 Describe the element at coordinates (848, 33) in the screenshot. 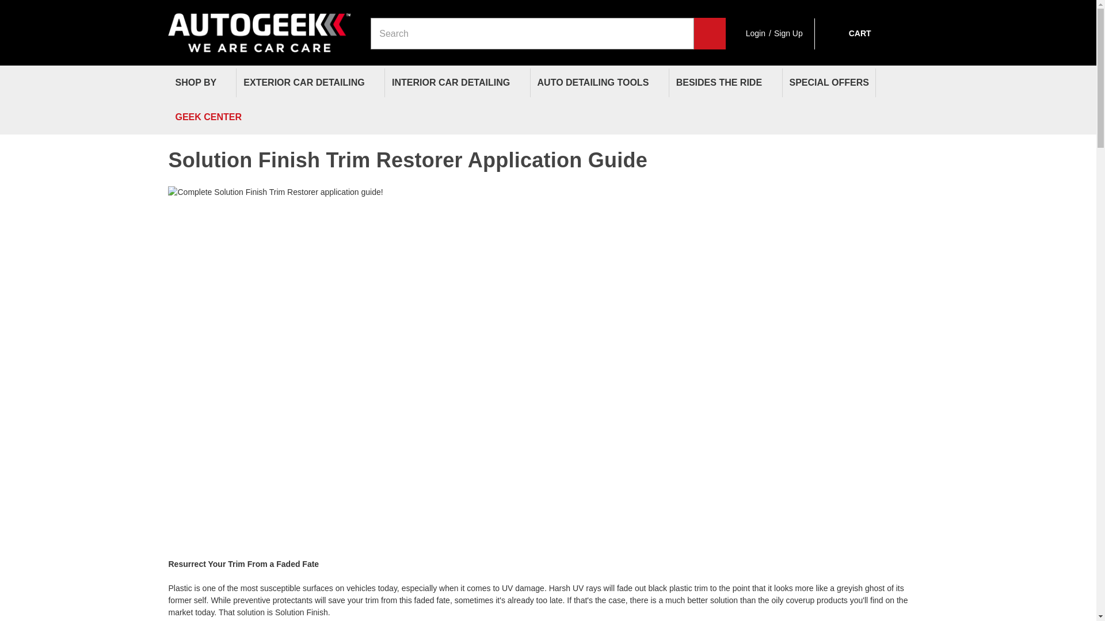

I see `CART` at that location.